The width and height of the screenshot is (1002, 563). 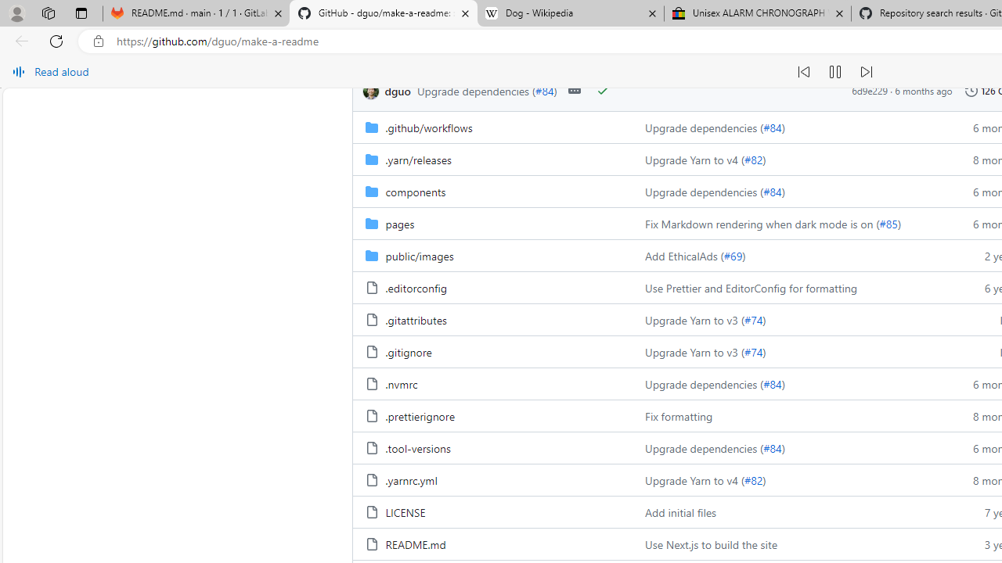 I want to click on #84, so click(x=772, y=448).